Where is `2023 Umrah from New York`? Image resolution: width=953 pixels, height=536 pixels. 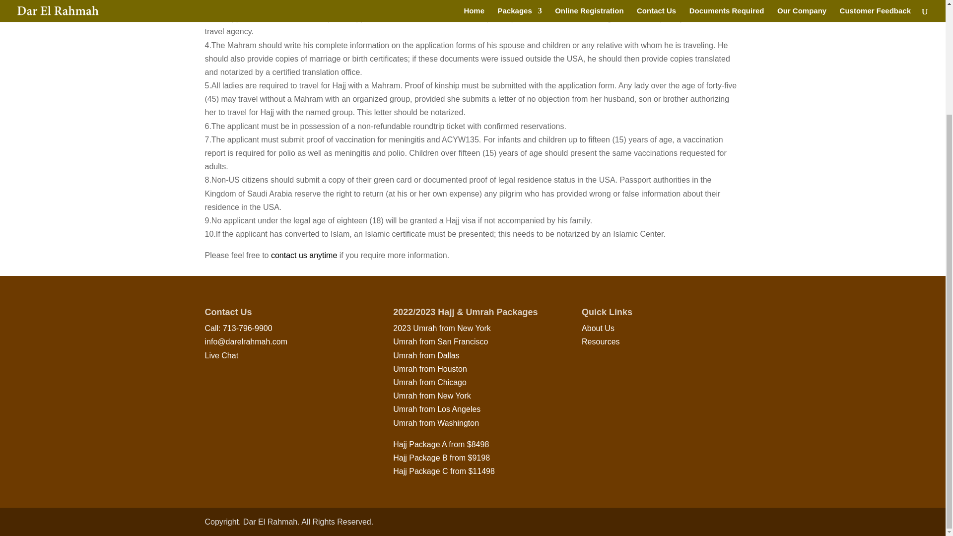
2023 Umrah from New York is located at coordinates (442, 328).